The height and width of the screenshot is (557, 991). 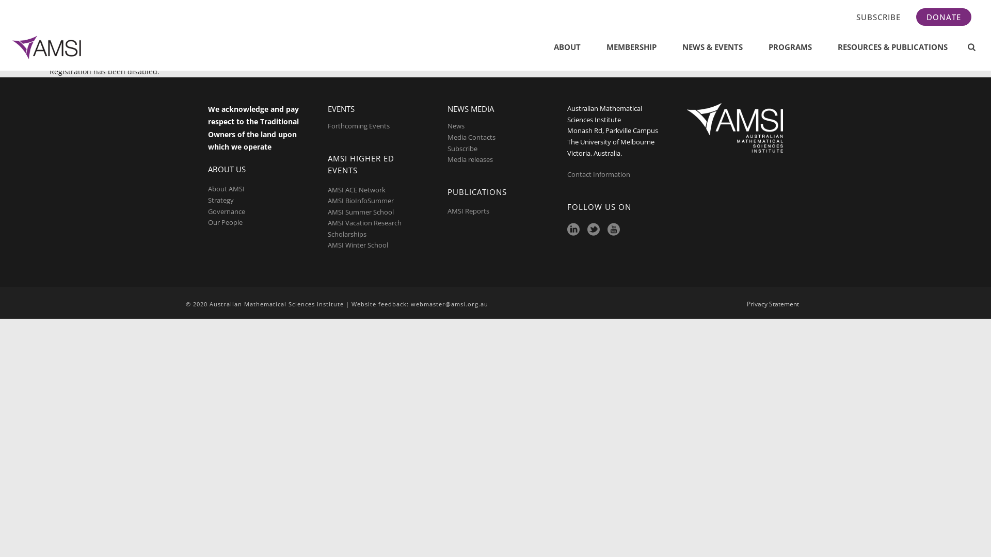 What do you see at coordinates (361, 201) in the screenshot?
I see `AMSI BioInfoSummer` at bounding box center [361, 201].